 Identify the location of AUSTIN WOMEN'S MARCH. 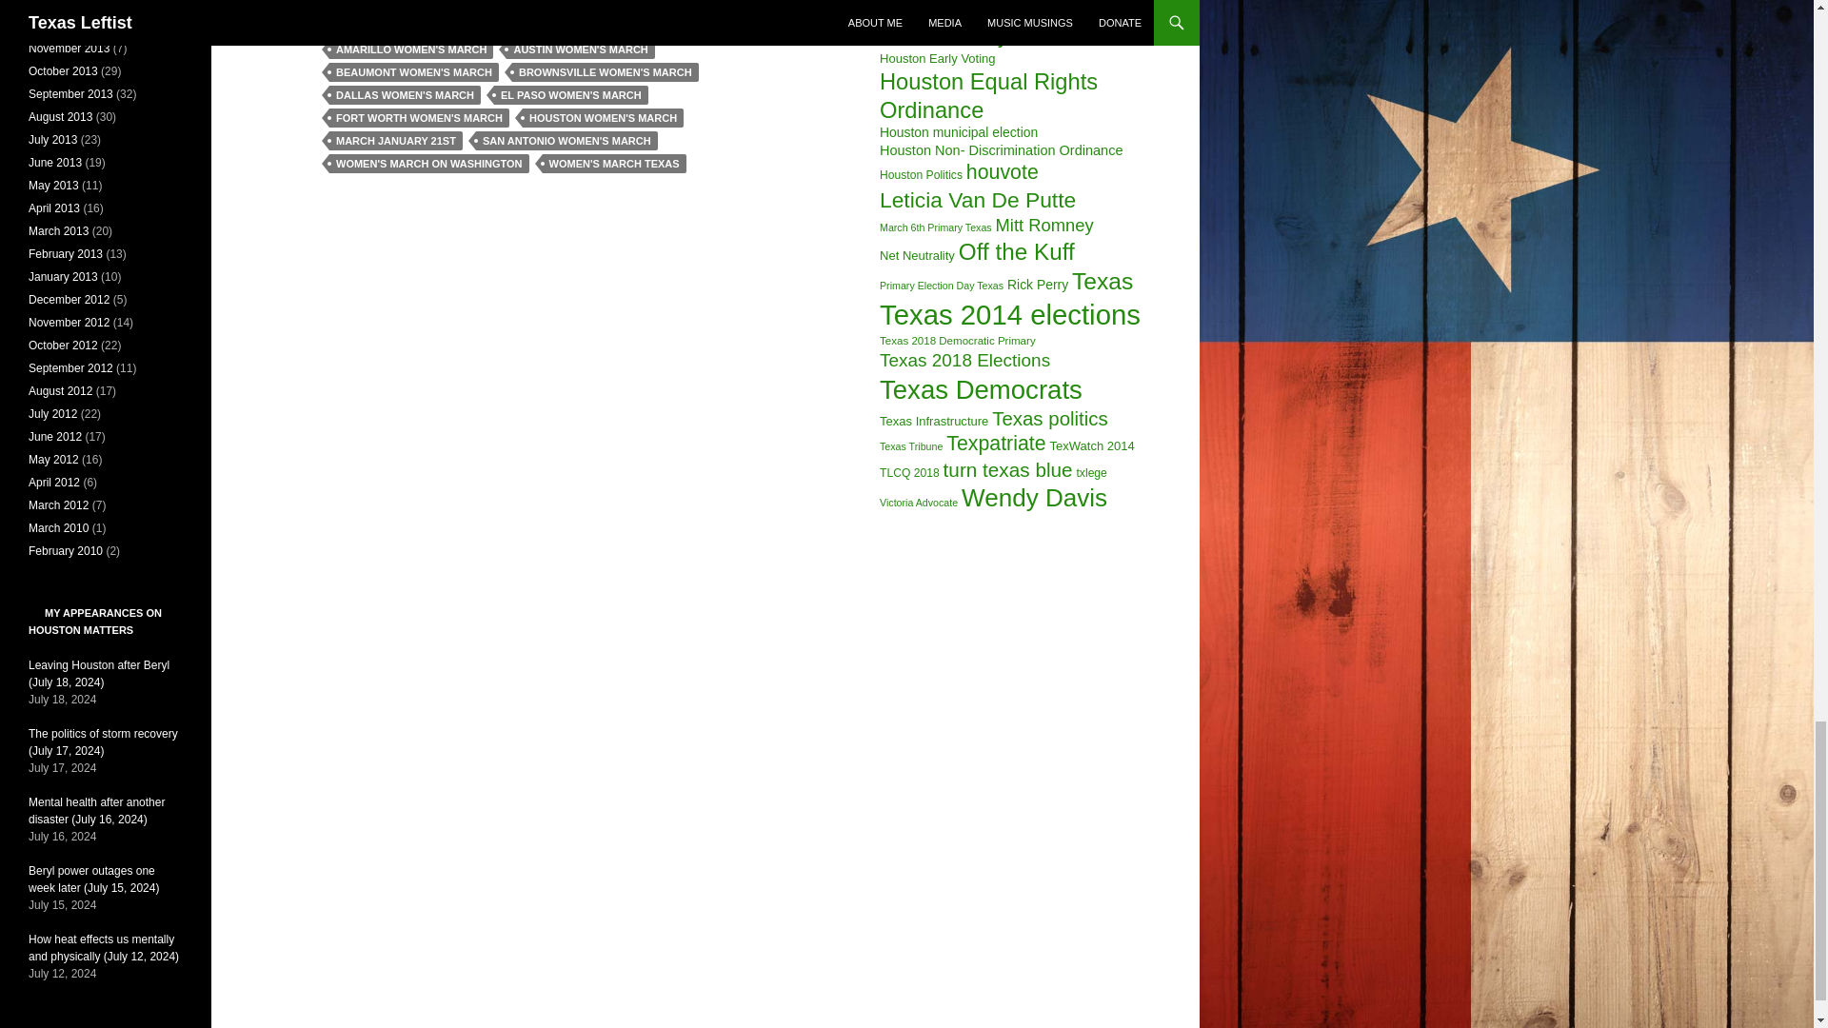
(580, 49).